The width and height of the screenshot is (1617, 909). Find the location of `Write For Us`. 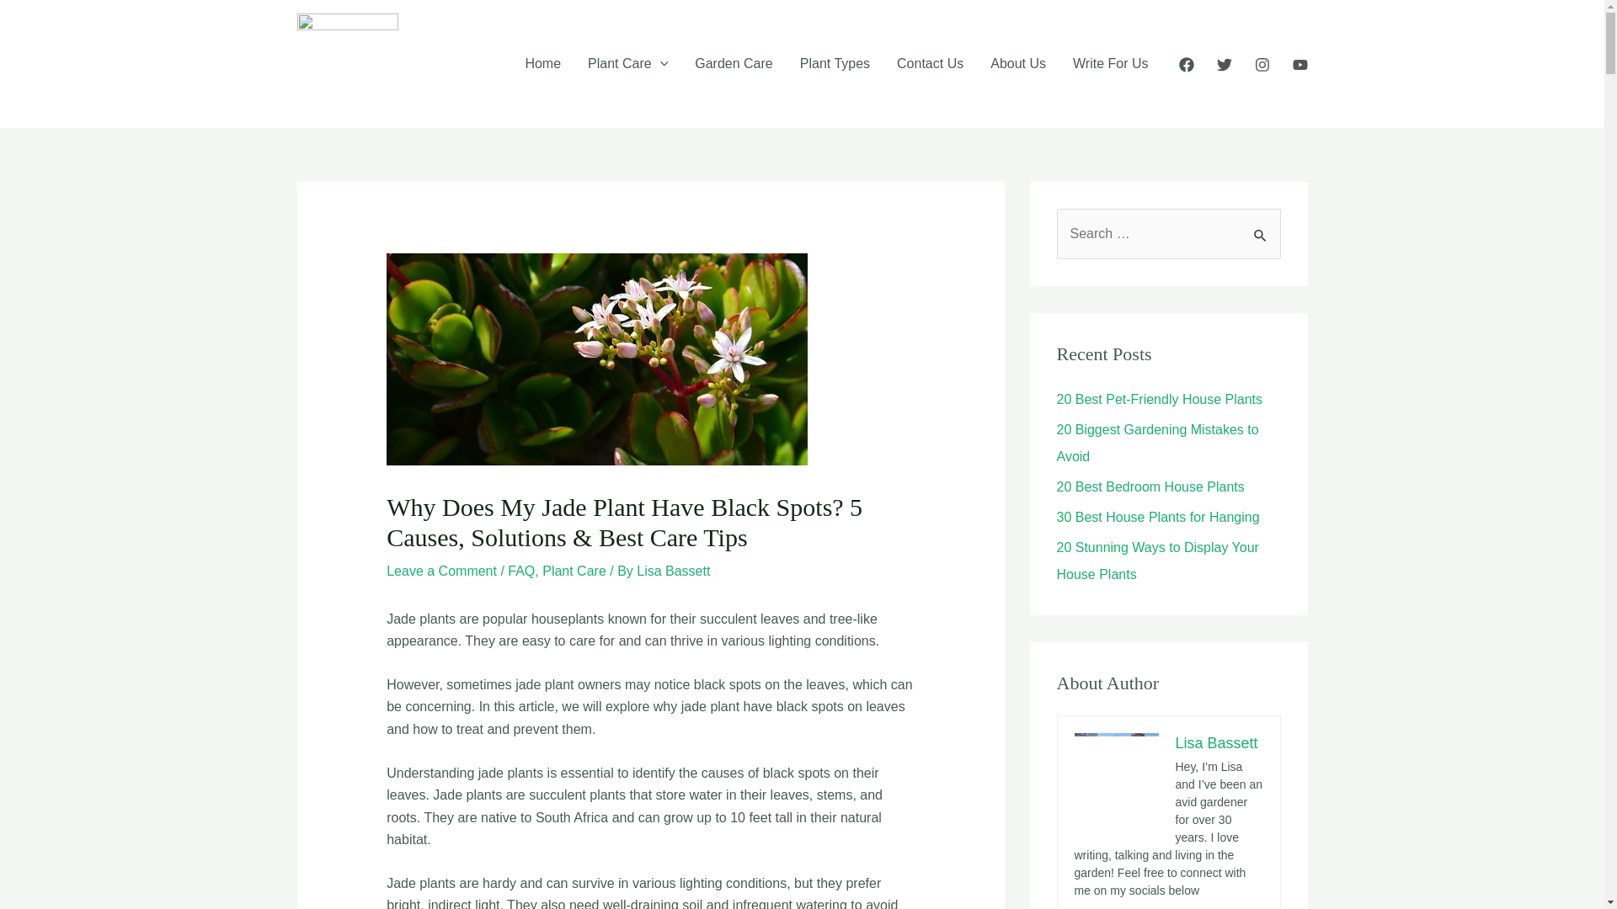

Write For Us is located at coordinates (1110, 64).